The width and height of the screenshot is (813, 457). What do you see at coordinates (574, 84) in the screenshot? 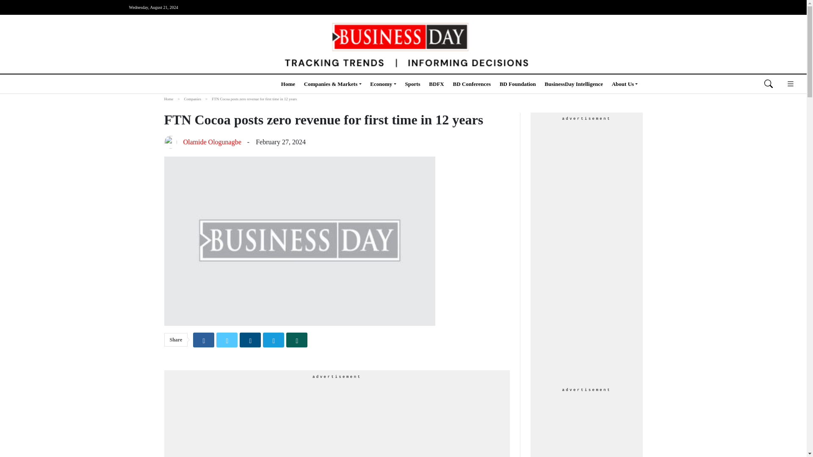
I see `BusinessDay Intelligence` at bounding box center [574, 84].